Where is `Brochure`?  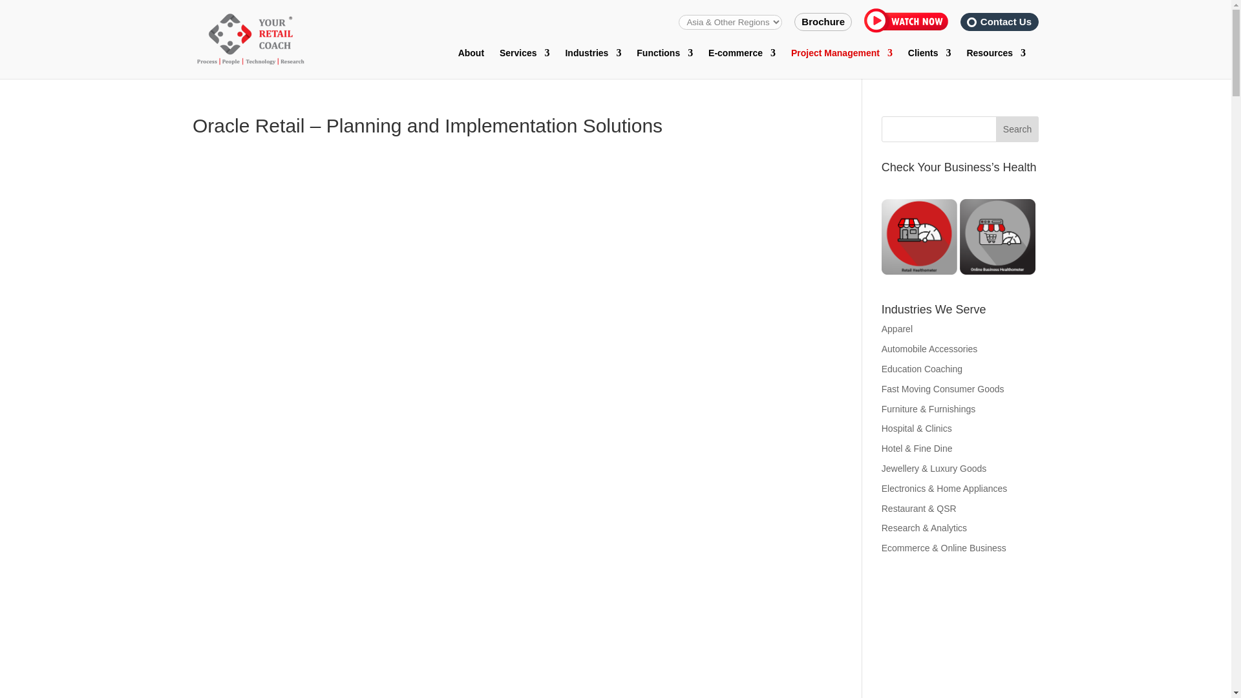 Brochure is located at coordinates (823, 21).